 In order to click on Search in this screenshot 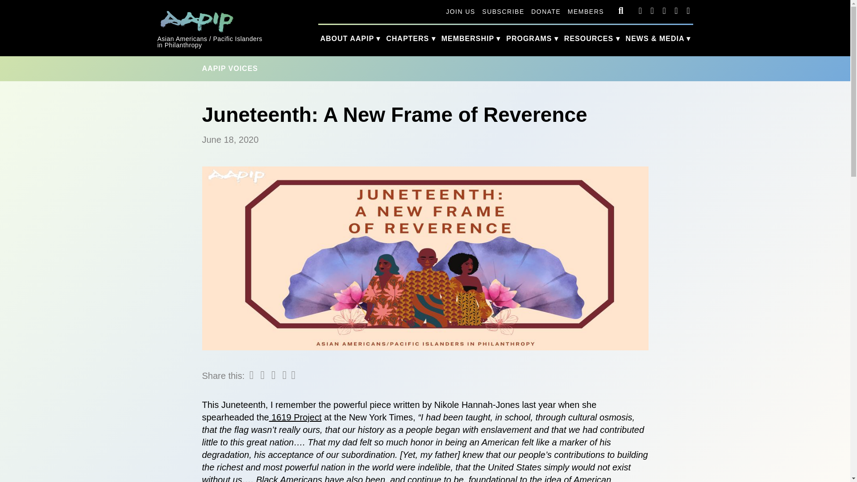, I will do `click(676, 10)`.